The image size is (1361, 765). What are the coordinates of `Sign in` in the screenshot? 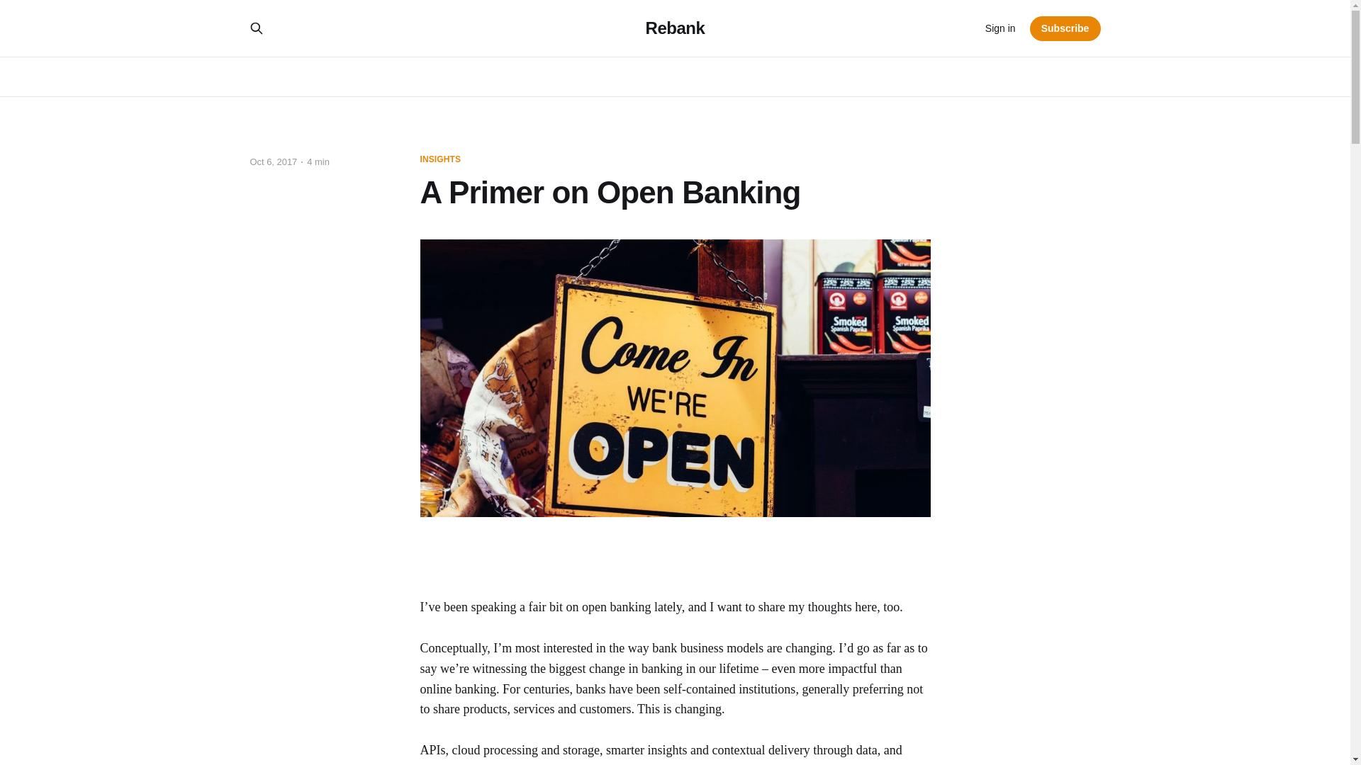 It's located at (1000, 28).